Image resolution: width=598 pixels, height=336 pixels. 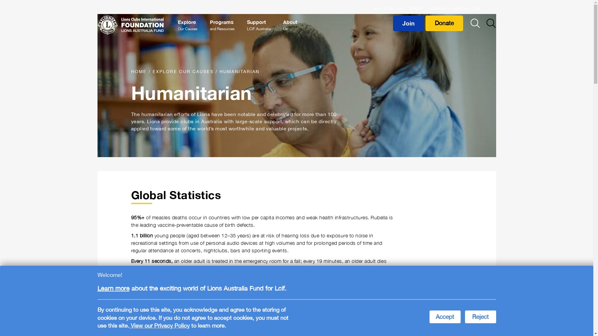 I want to click on FIND A CLUB, so click(x=467, y=8).